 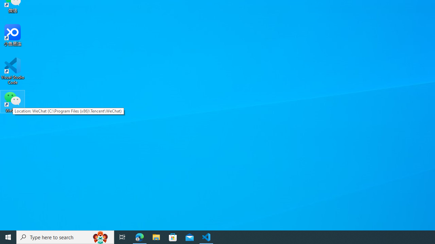 I want to click on Microsoft Store, so click(x=173, y=237).